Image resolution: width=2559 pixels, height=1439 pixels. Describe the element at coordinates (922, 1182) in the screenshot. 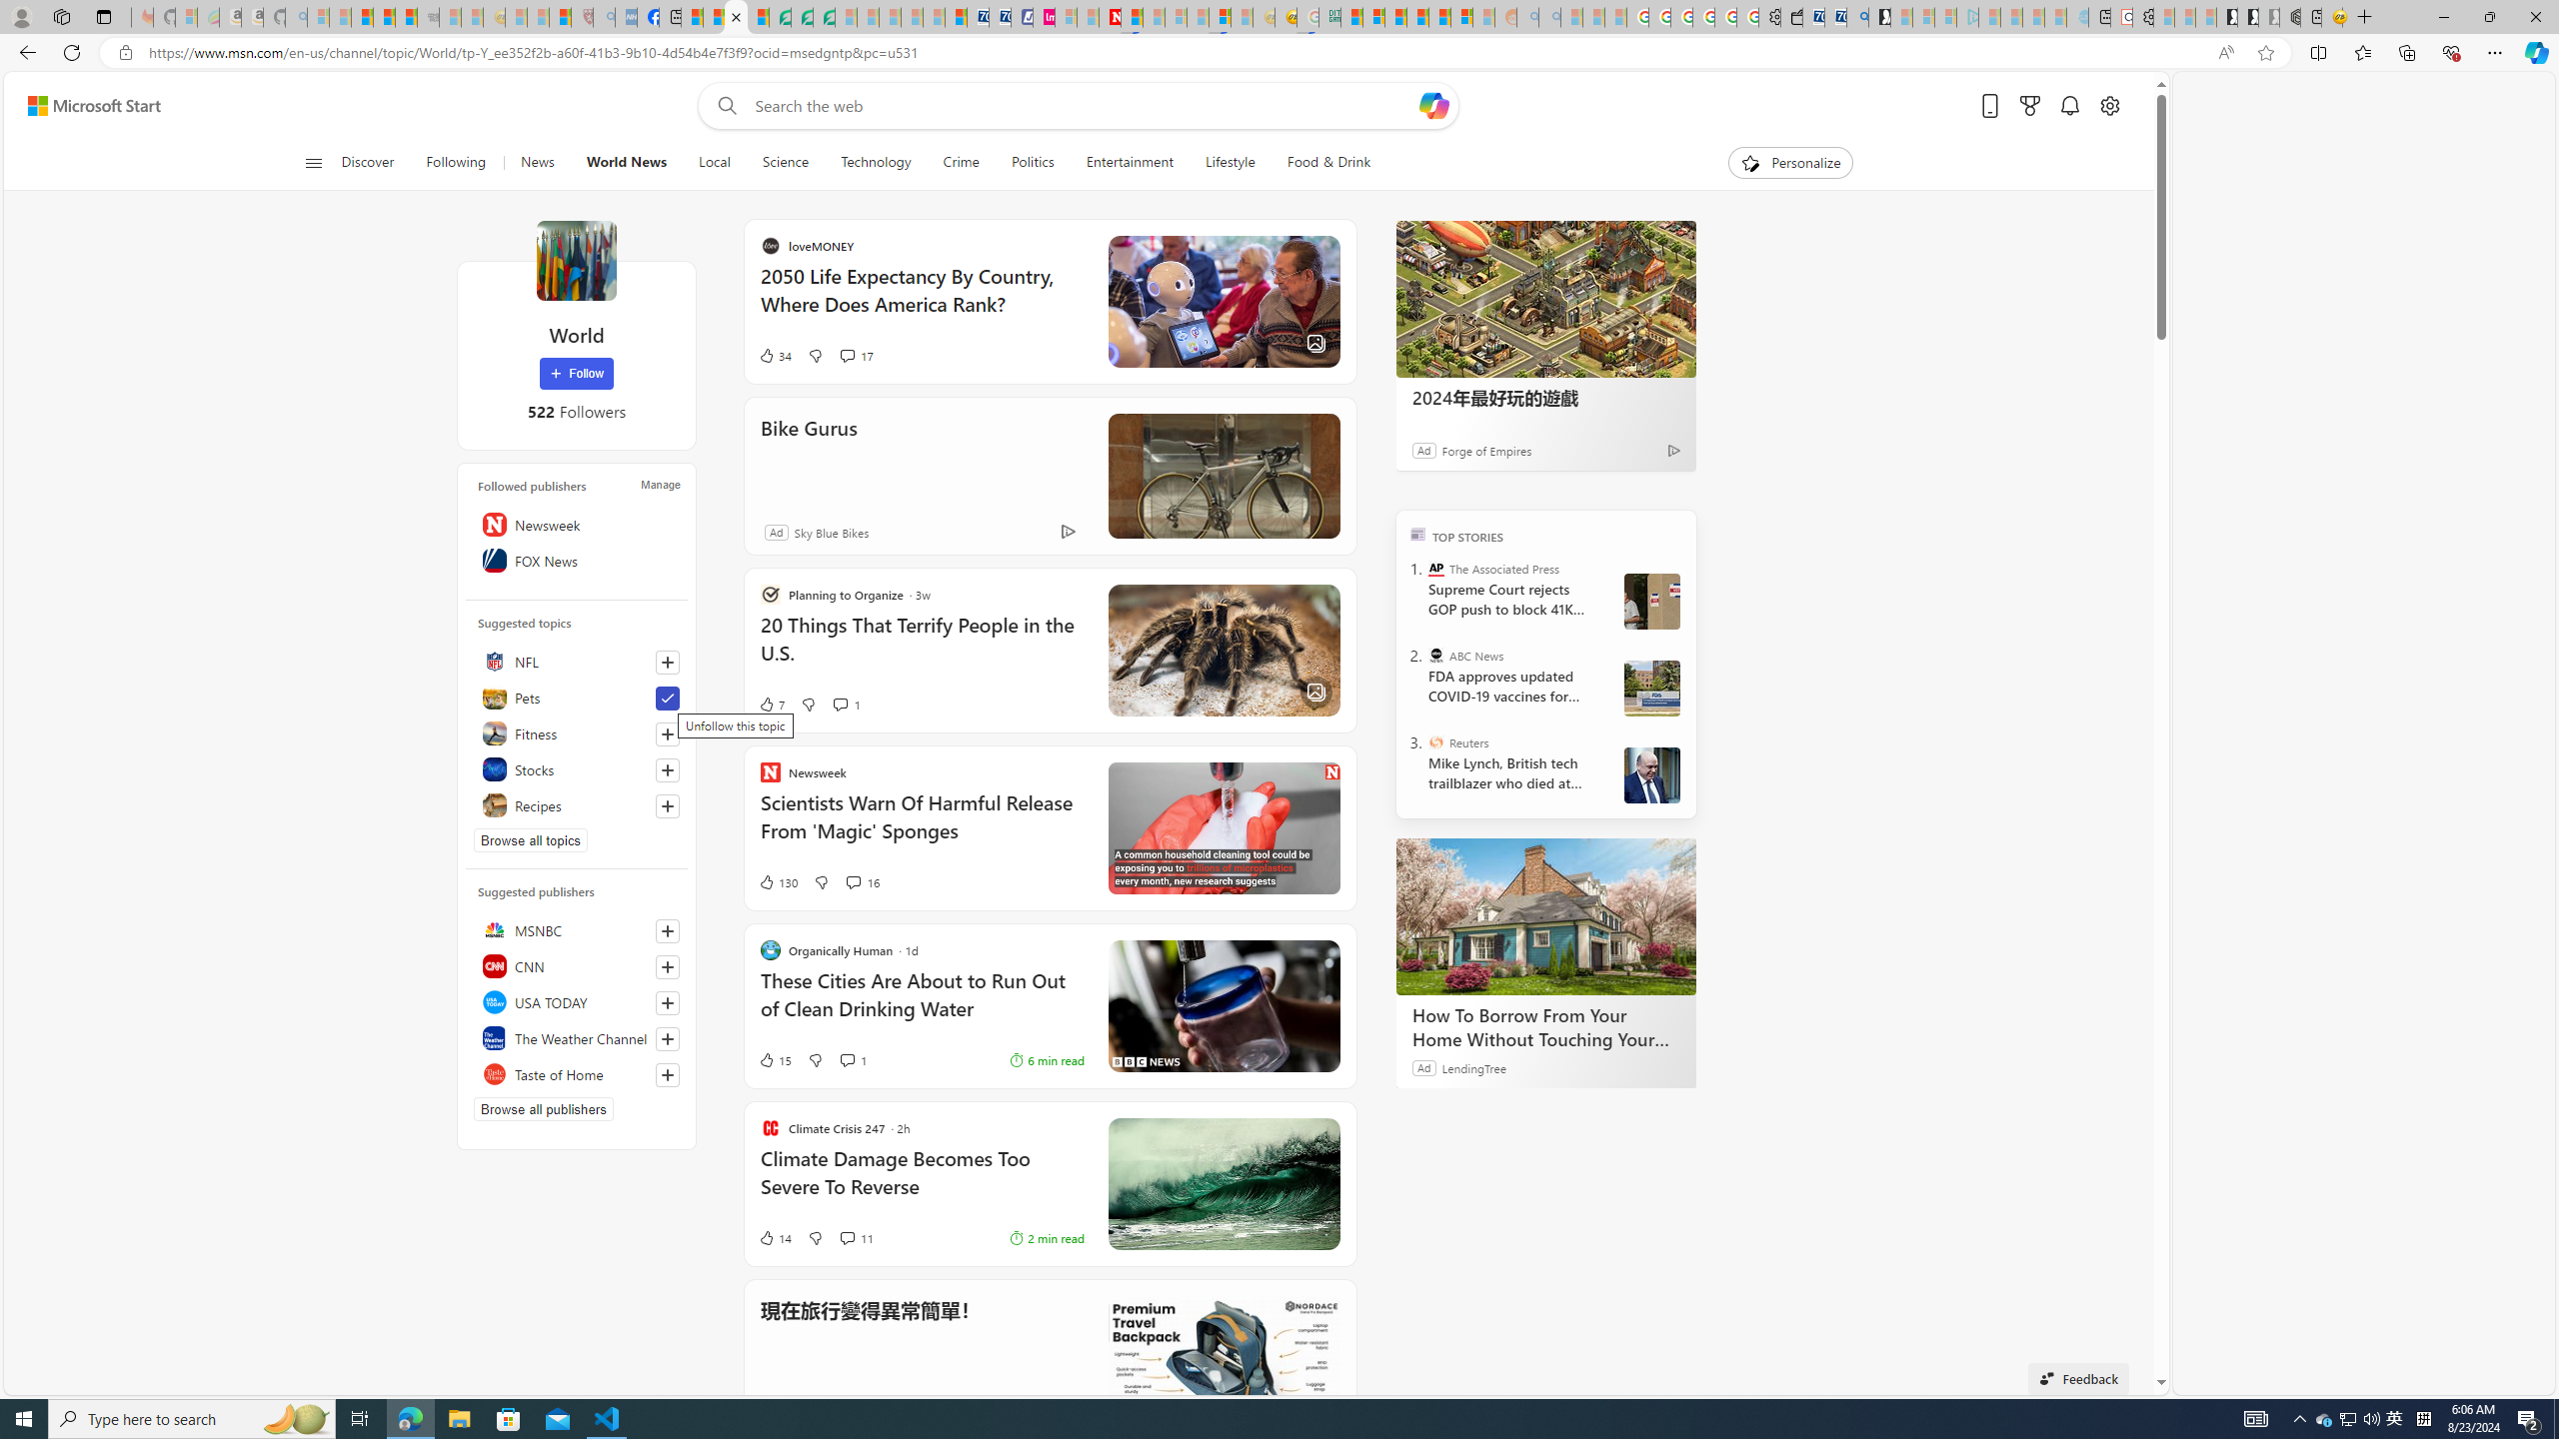

I see `Climate Damage Becomes Too Severe To Reverse` at that location.